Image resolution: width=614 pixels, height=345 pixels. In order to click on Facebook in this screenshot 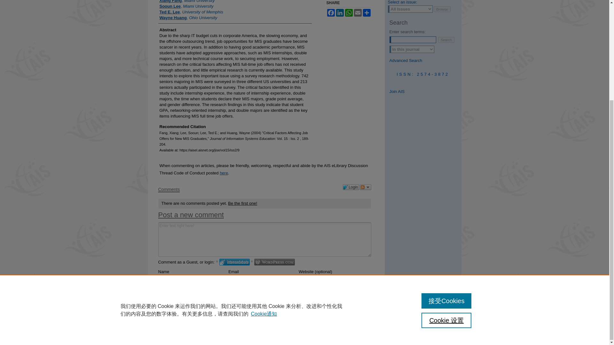, I will do `click(331, 13)`.